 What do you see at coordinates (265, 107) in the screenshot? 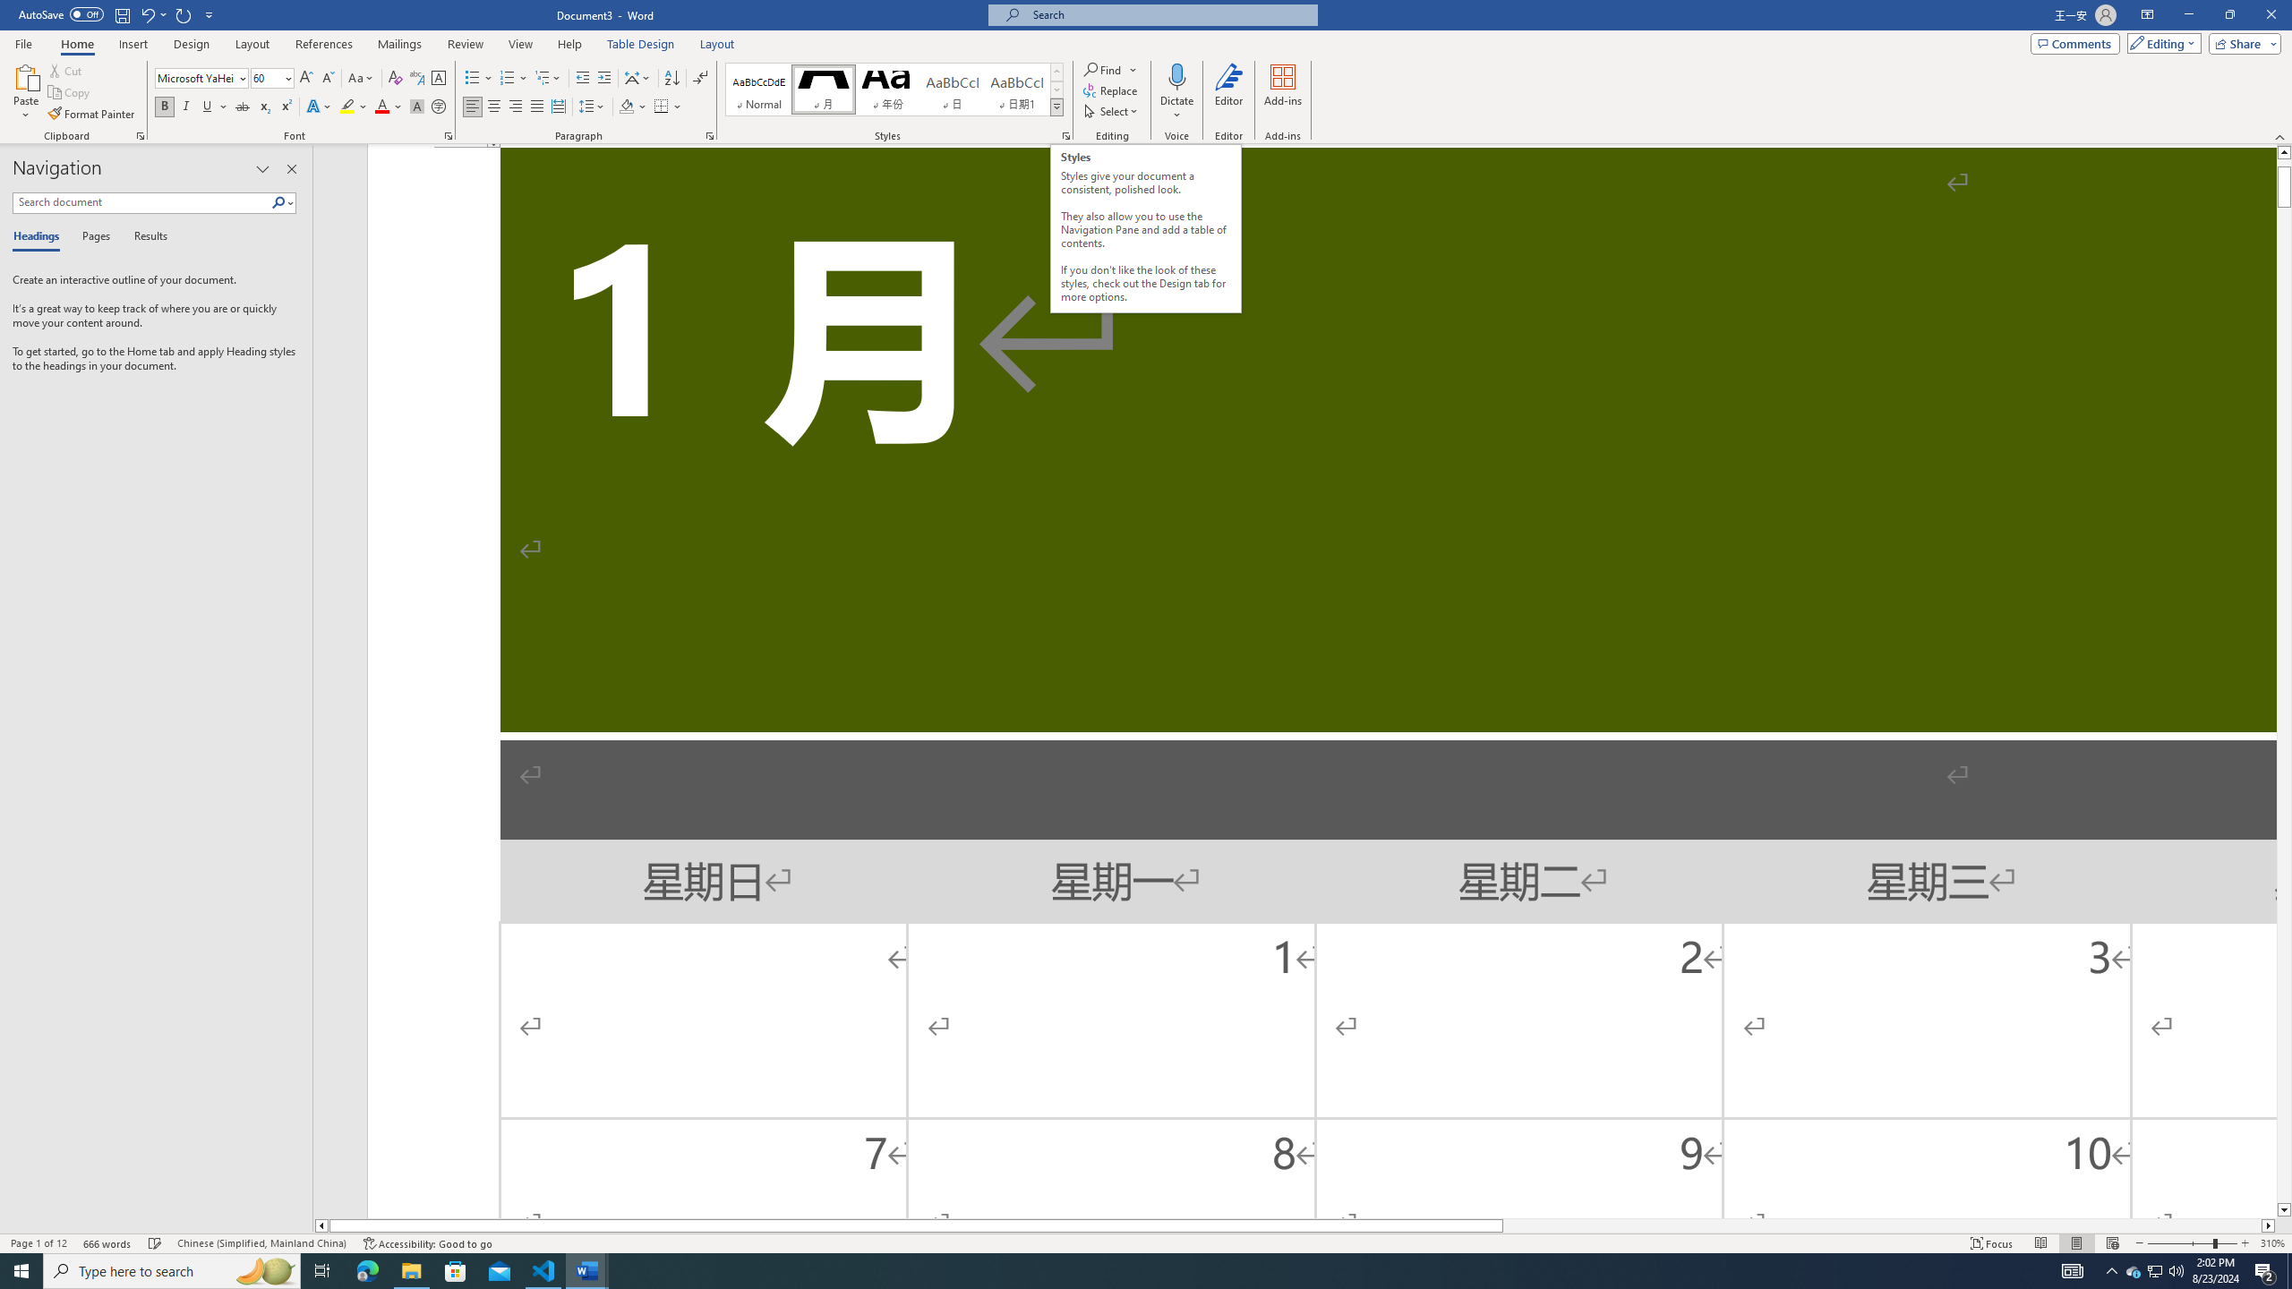
I see `Subscript` at bounding box center [265, 107].